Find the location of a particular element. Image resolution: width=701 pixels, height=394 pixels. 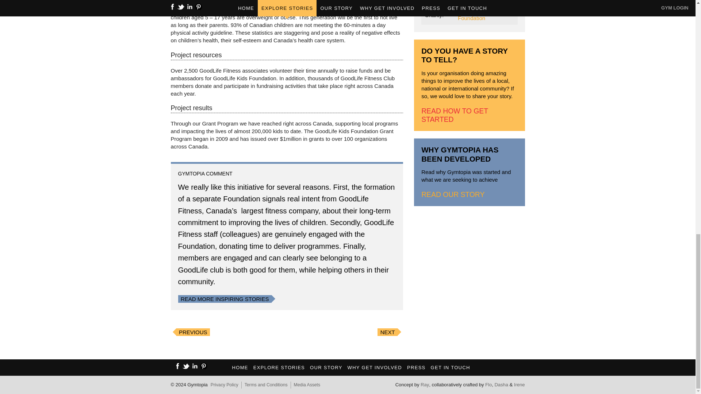

Follow Gymtopia on Linkedin is located at coordinates (195, 366).